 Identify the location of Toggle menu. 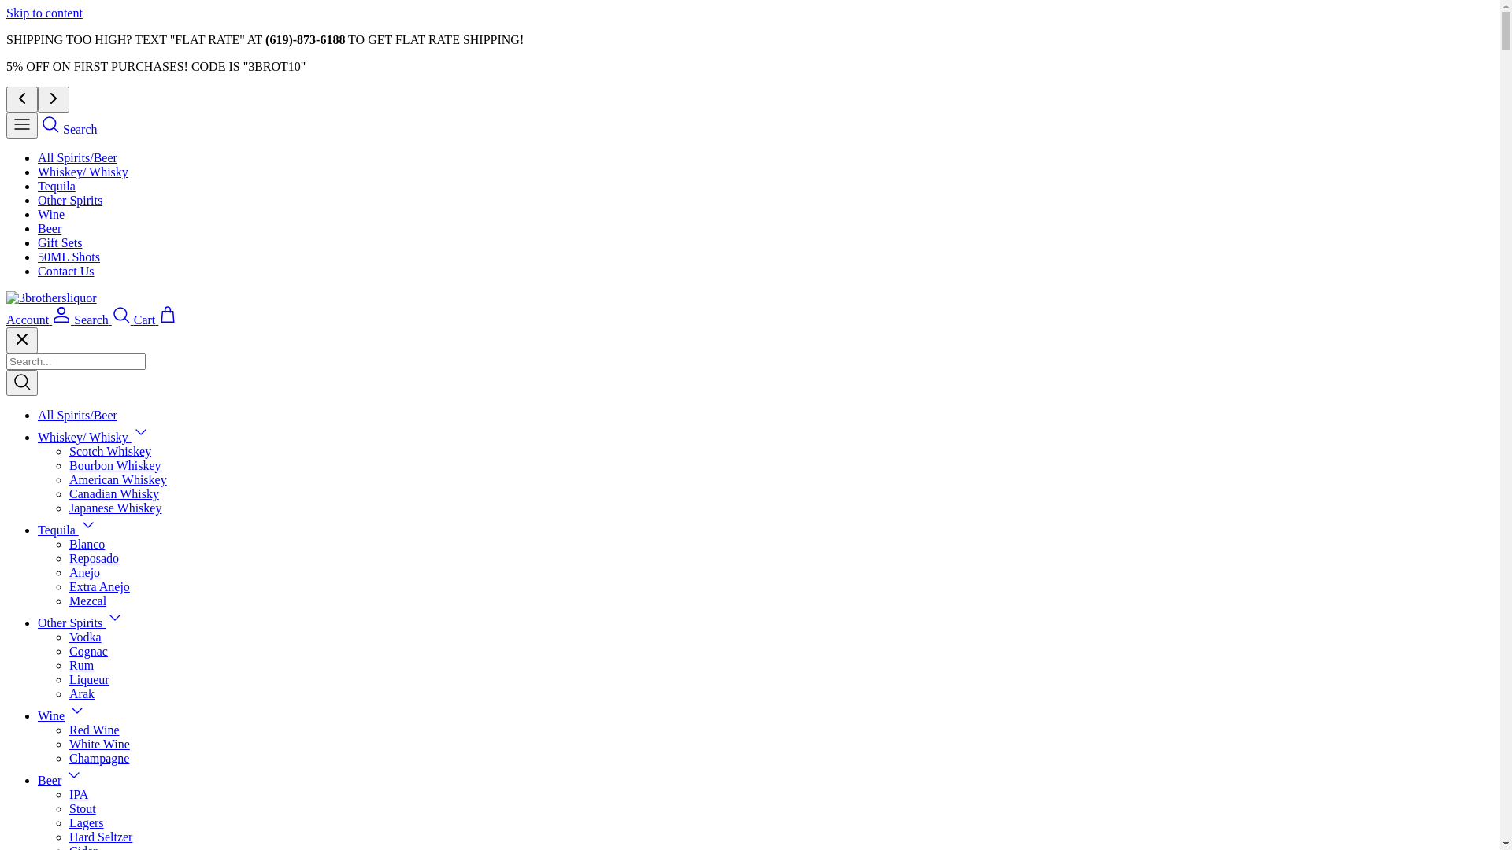
(115, 623).